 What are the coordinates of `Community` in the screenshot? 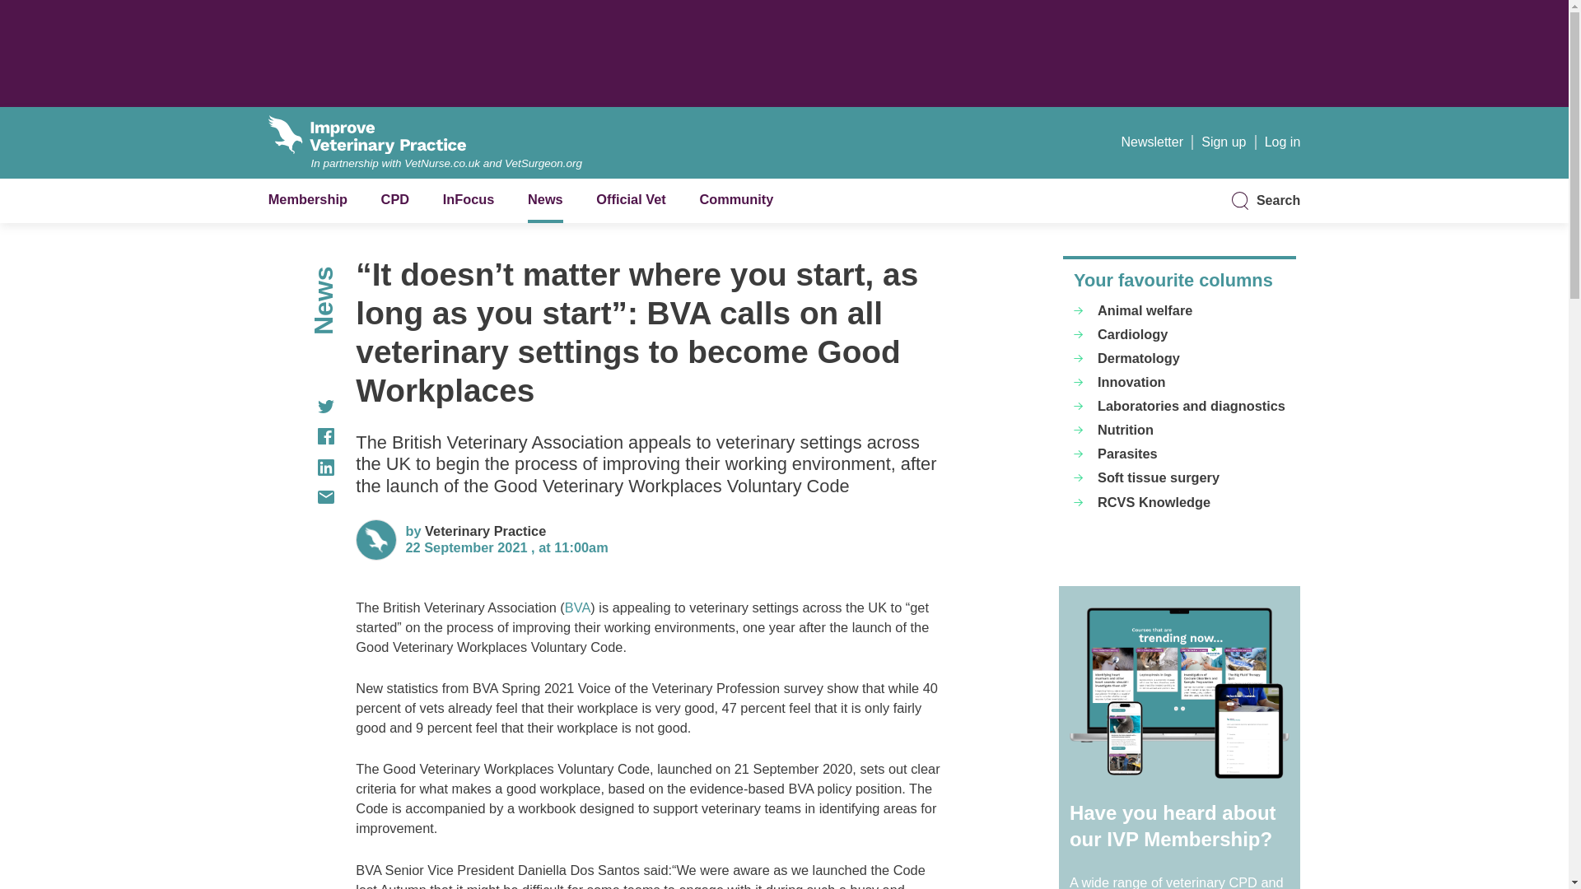 It's located at (735, 199).